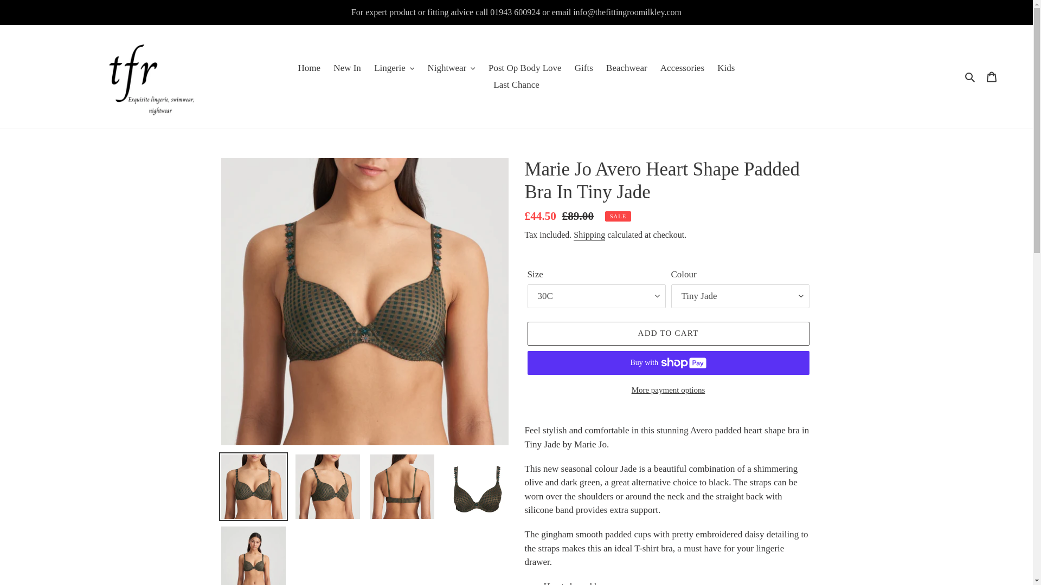 This screenshot has height=585, width=1041. What do you see at coordinates (309, 68) in the screenshot?
I see `Home` at bounding box center [309, 68].